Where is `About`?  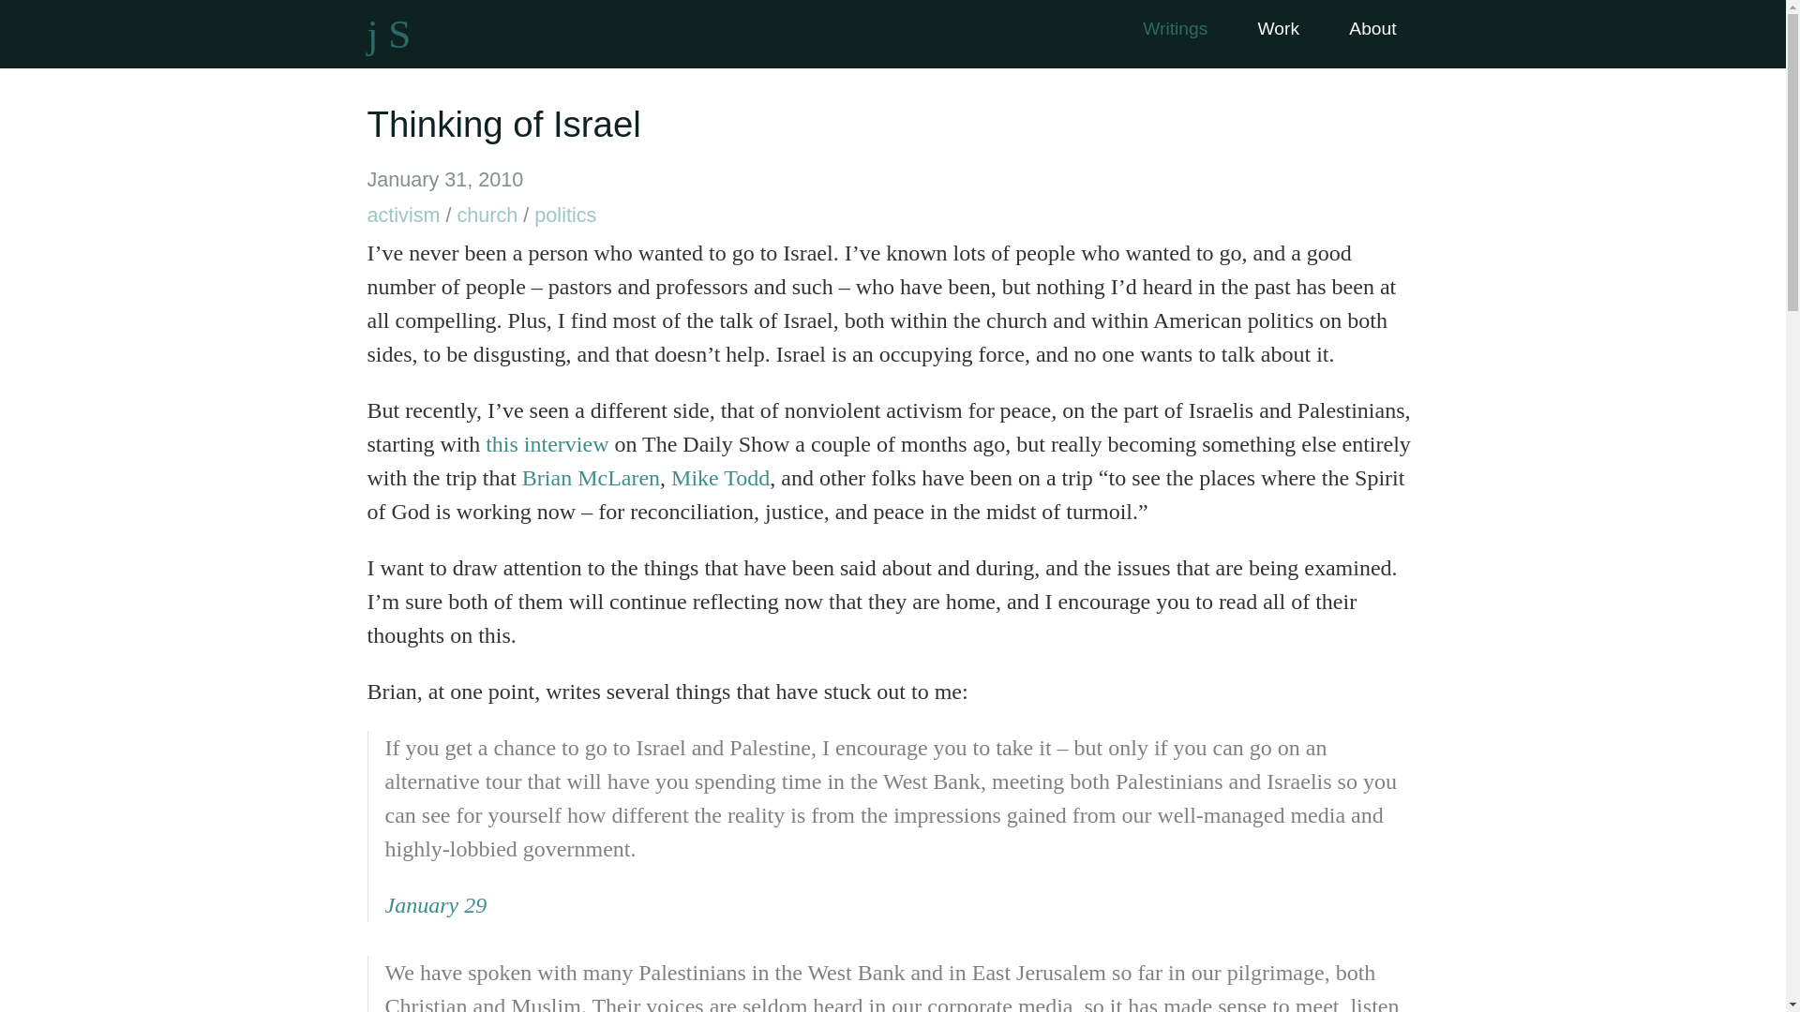
About is located at coordinates (1372, 28).